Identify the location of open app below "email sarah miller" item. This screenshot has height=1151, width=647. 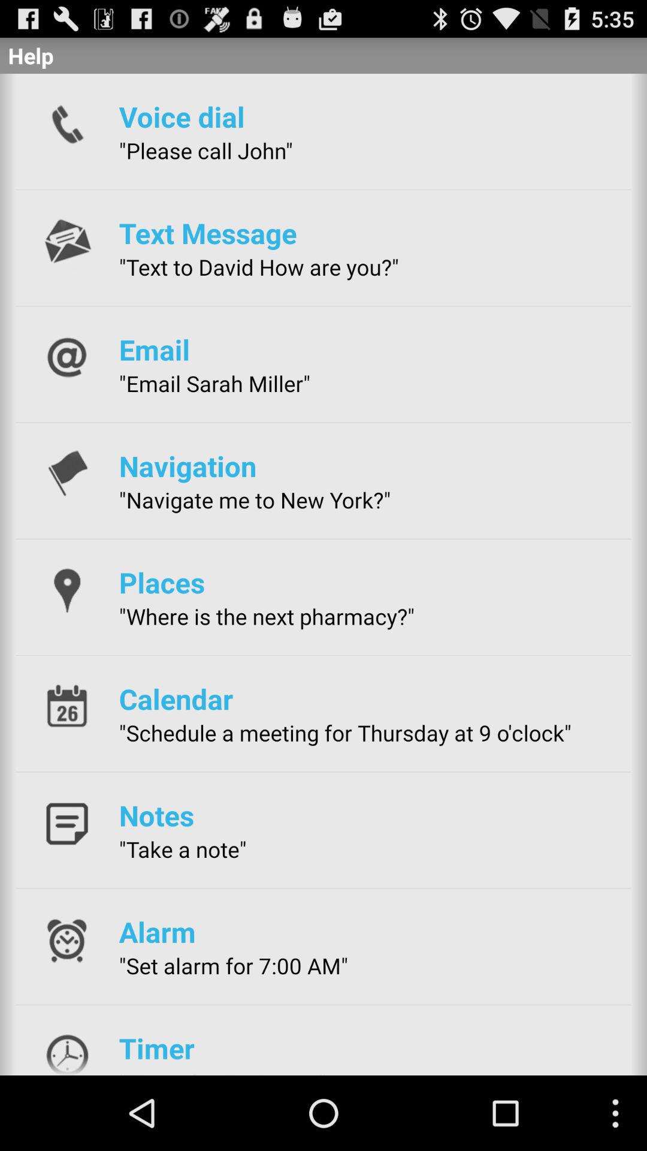
(188, 466).